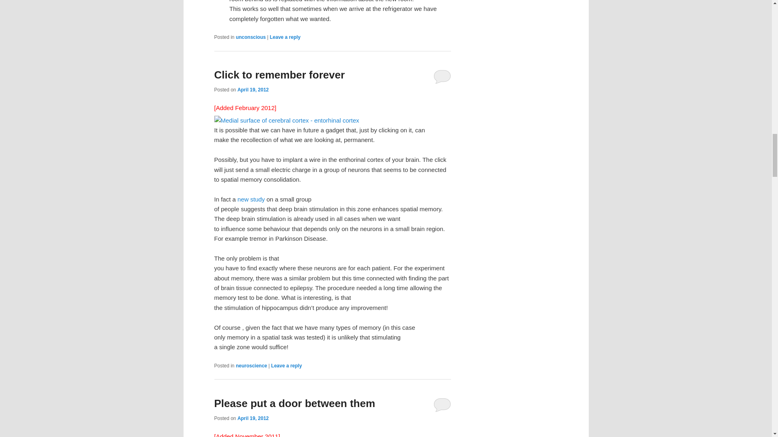 The width and height of the screenshot is (778, 437). I want to click on Click to remember forever, so click(279, 74).